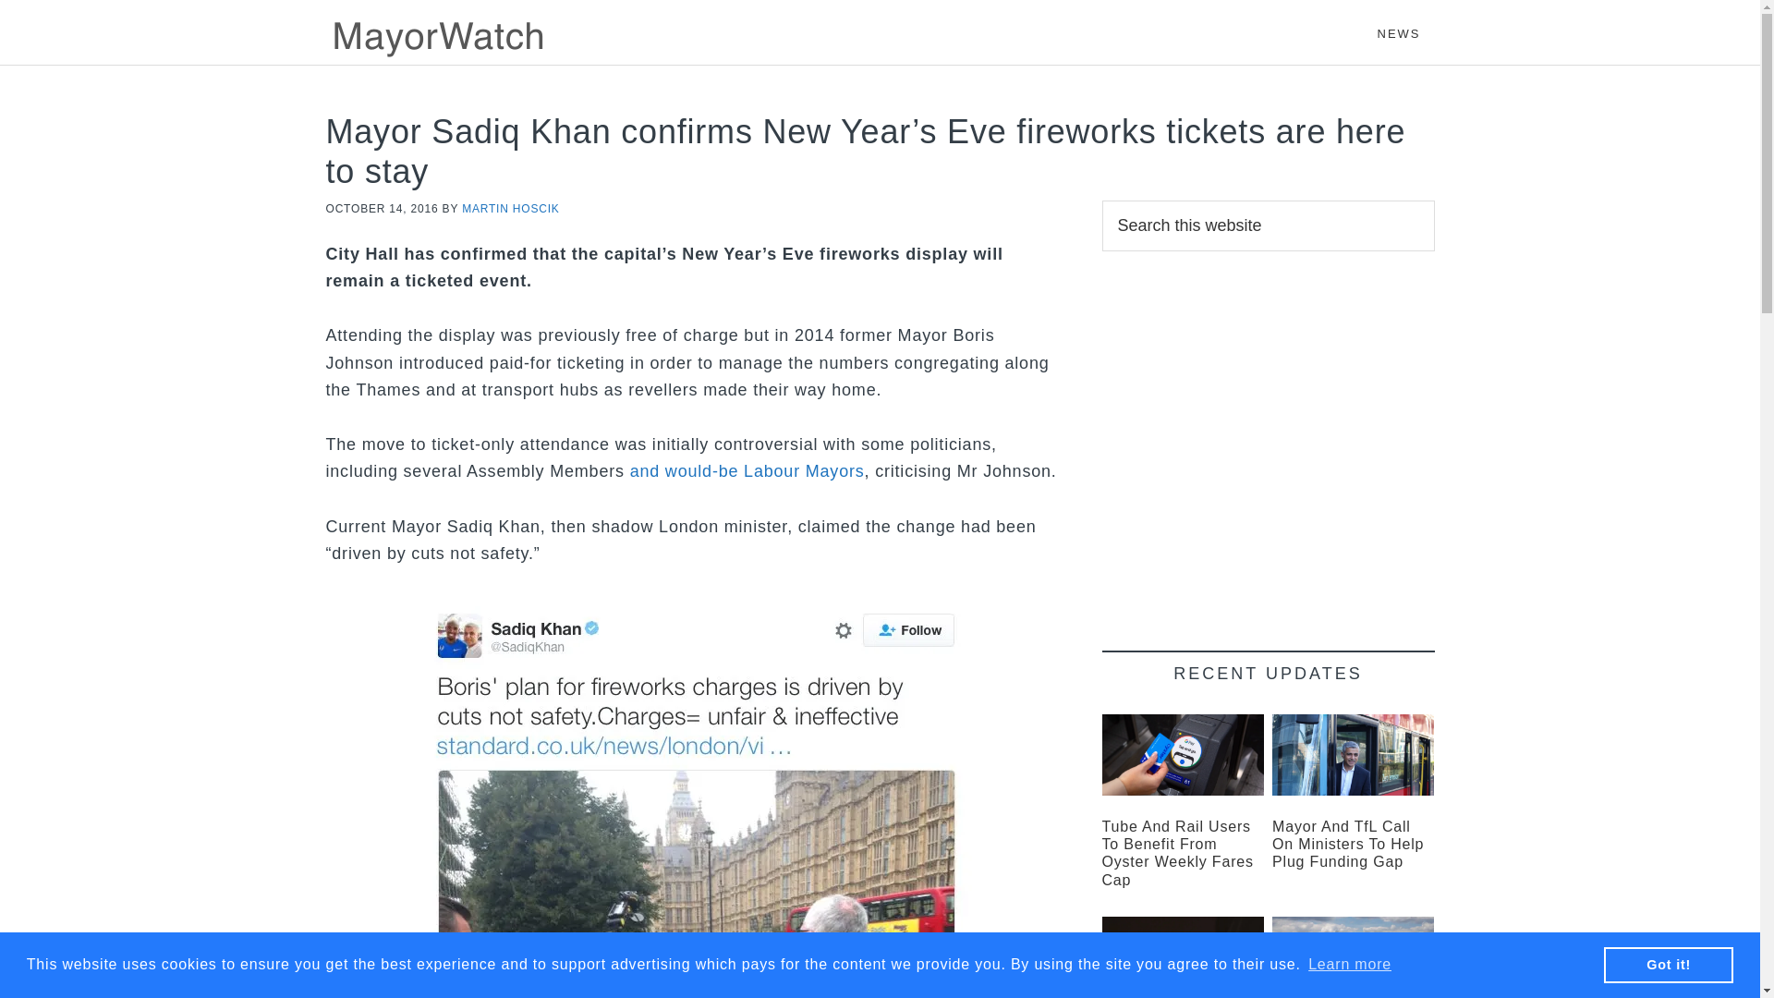 The width and height of the screenshot is (1774, 998). What do you see at coordinates (1183, 957) in the screenshot?
I see `Tube to get full mobile phone coverage from 2024` at bounding box center [1183, 957].